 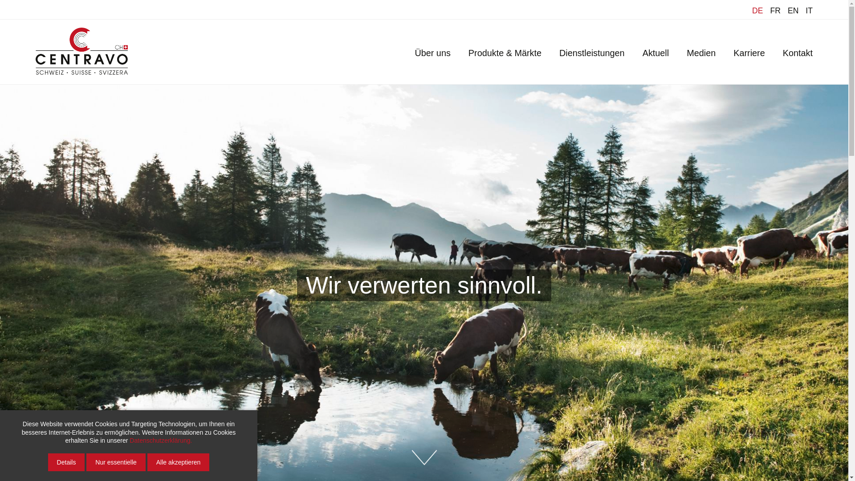 I want to click on Alle akzeptieren, so click(x=179, y=462).